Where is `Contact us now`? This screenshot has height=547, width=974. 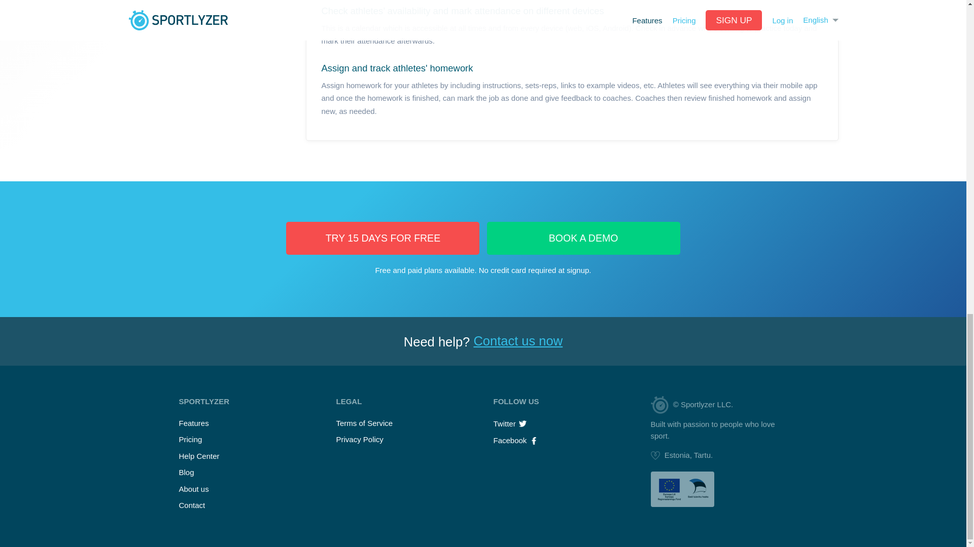 Contact us now is located at coordinates (518, 340).